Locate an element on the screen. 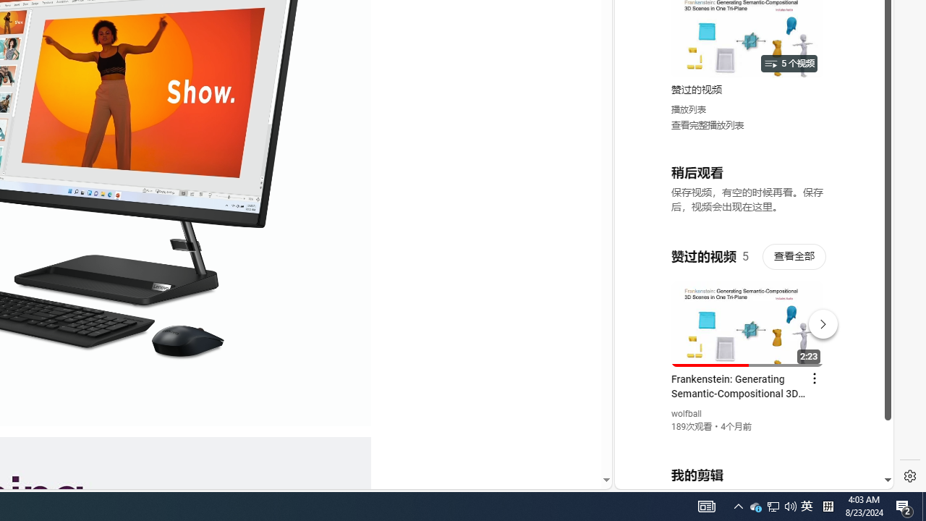 The image size is (926, 521). Class: dict_pnIcon rms_img is located at coordinates (744, 478).